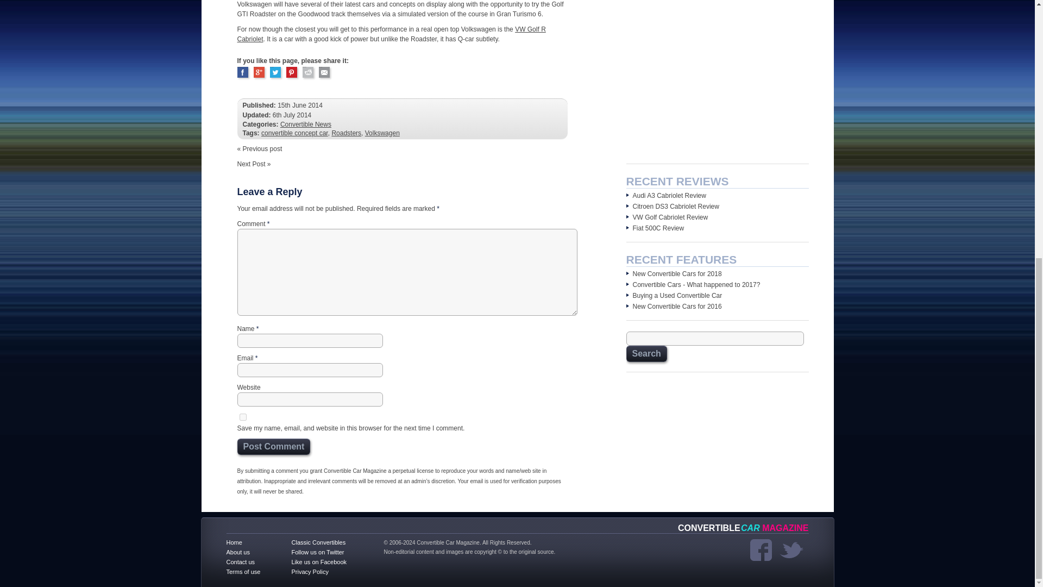 The height and width of the screenshot is (587, 1043). I want to click on Pin it on Pintrest, so click(291, 72).